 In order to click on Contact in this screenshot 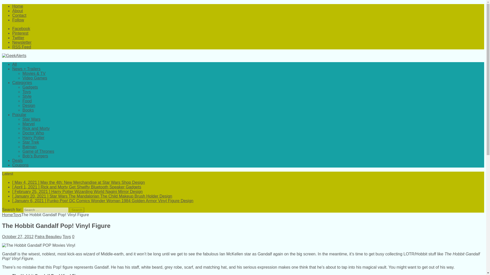, I will do `click(19, 15)`.